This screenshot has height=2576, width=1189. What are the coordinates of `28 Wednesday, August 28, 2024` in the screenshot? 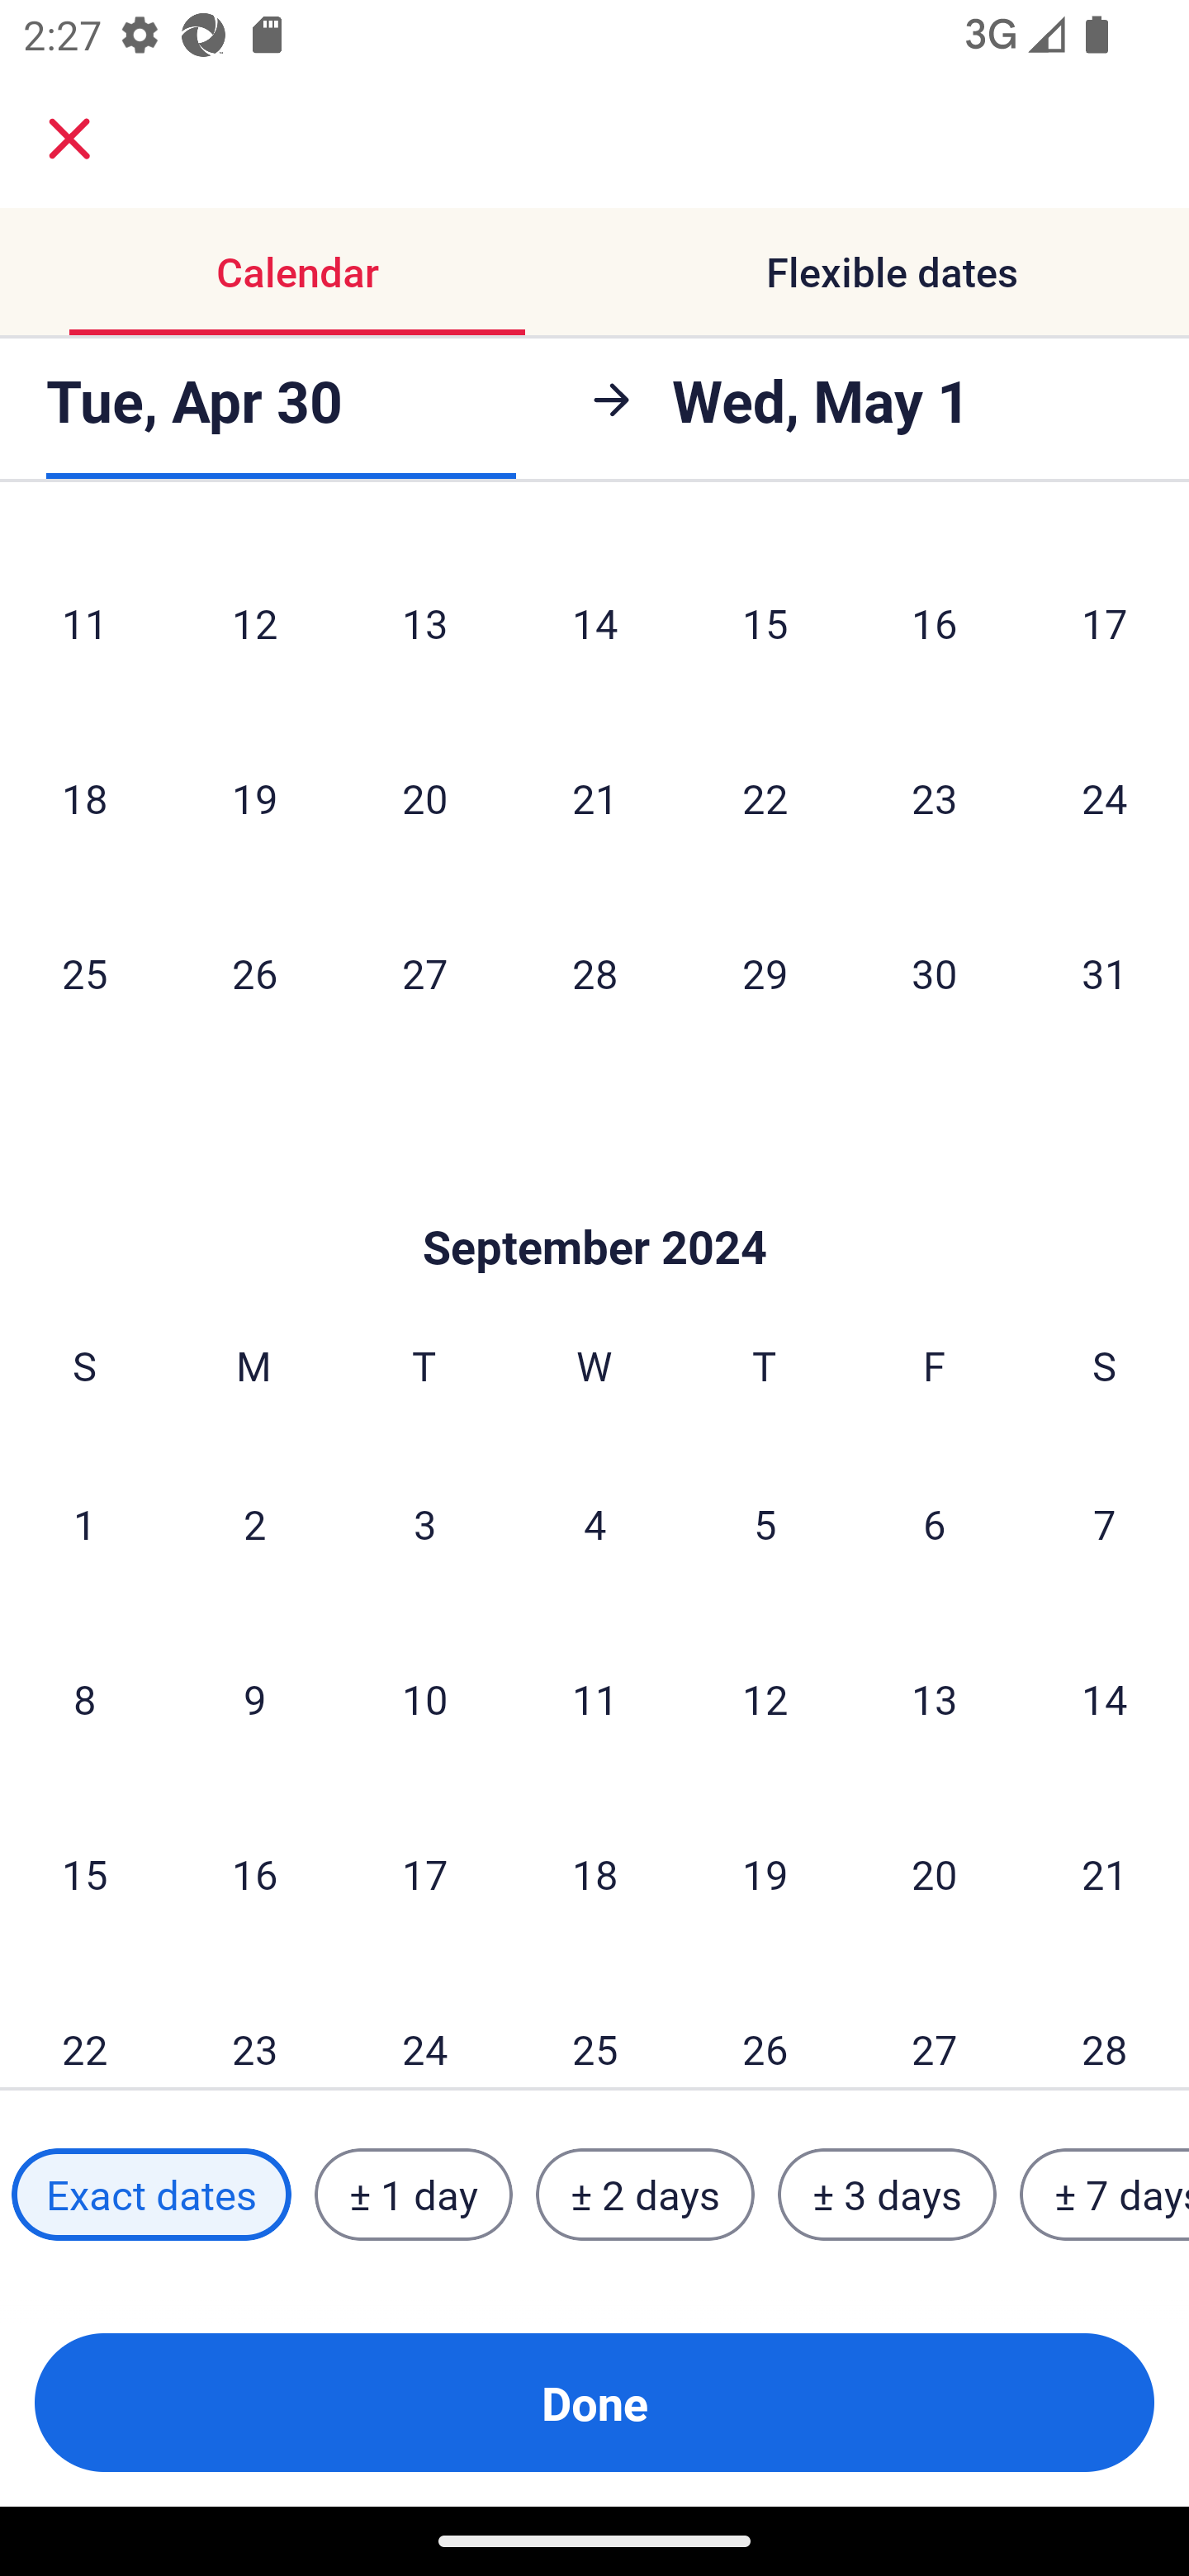 It's located at (594, 973).